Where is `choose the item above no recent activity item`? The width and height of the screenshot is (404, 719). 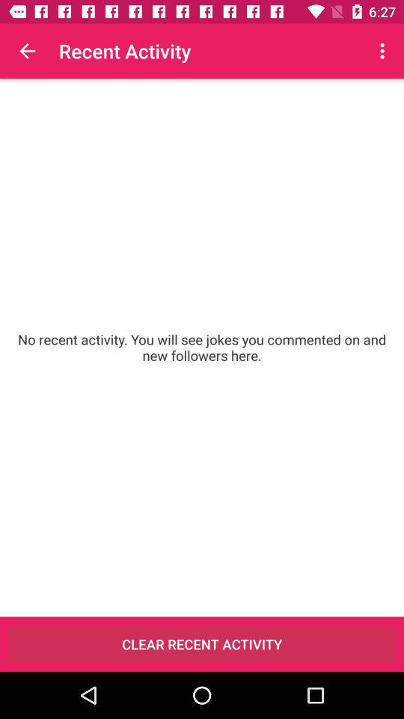 choose the item above no recent activity item is located at coordinates (27, 51).